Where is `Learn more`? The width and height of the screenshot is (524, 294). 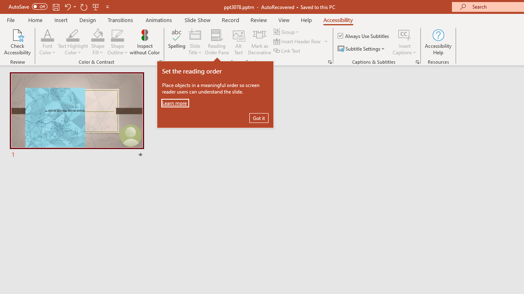
Learn more is located at coordinates (175, 103).